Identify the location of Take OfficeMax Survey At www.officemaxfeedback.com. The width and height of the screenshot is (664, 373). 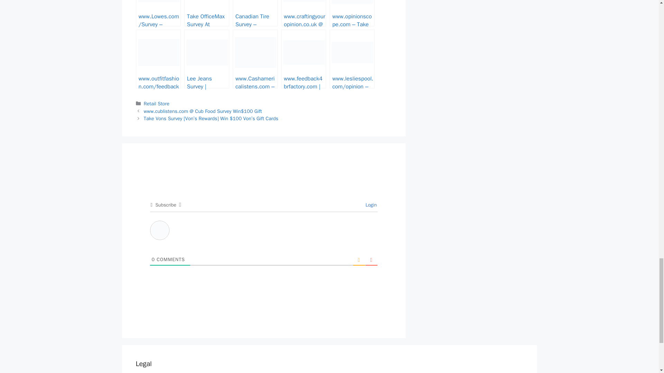
(207, 13).